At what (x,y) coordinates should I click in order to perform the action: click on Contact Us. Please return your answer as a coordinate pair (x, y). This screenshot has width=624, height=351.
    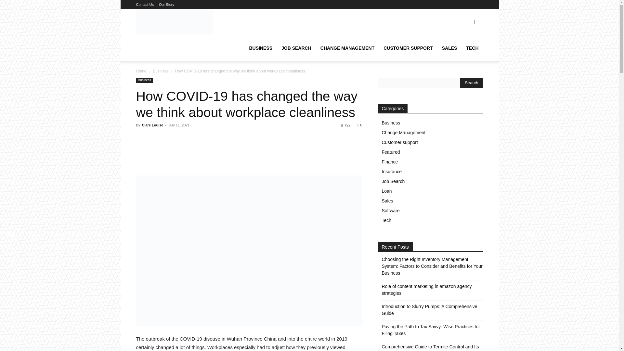
    Looking at the image, I should click on (145, 5).